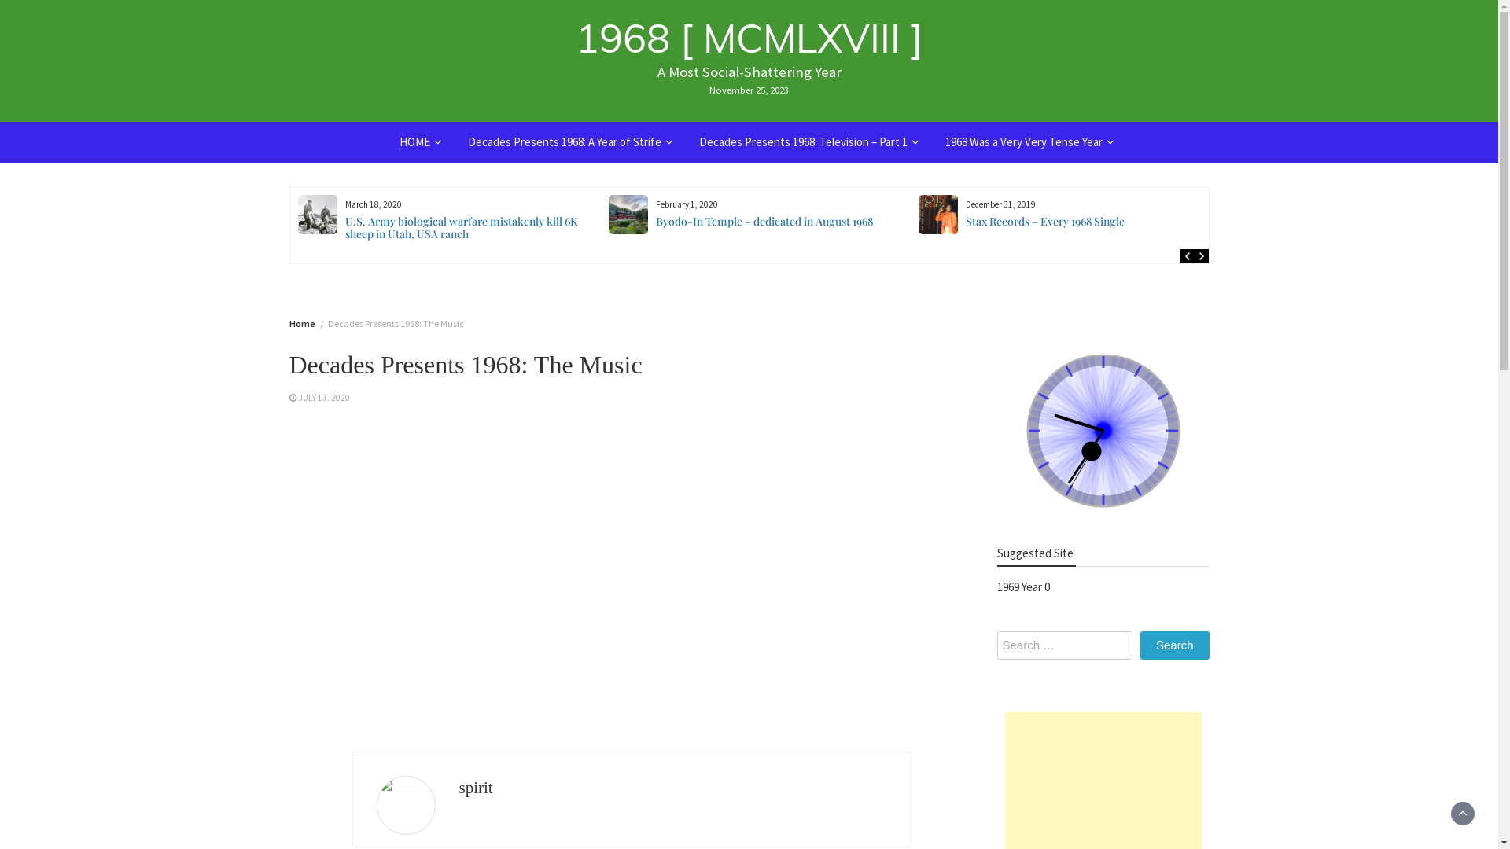 The height and width of the screenshot is (849, 1510). Describe the element at coordinates (477, 788) in the screenshot. I see `spirit` at that location.